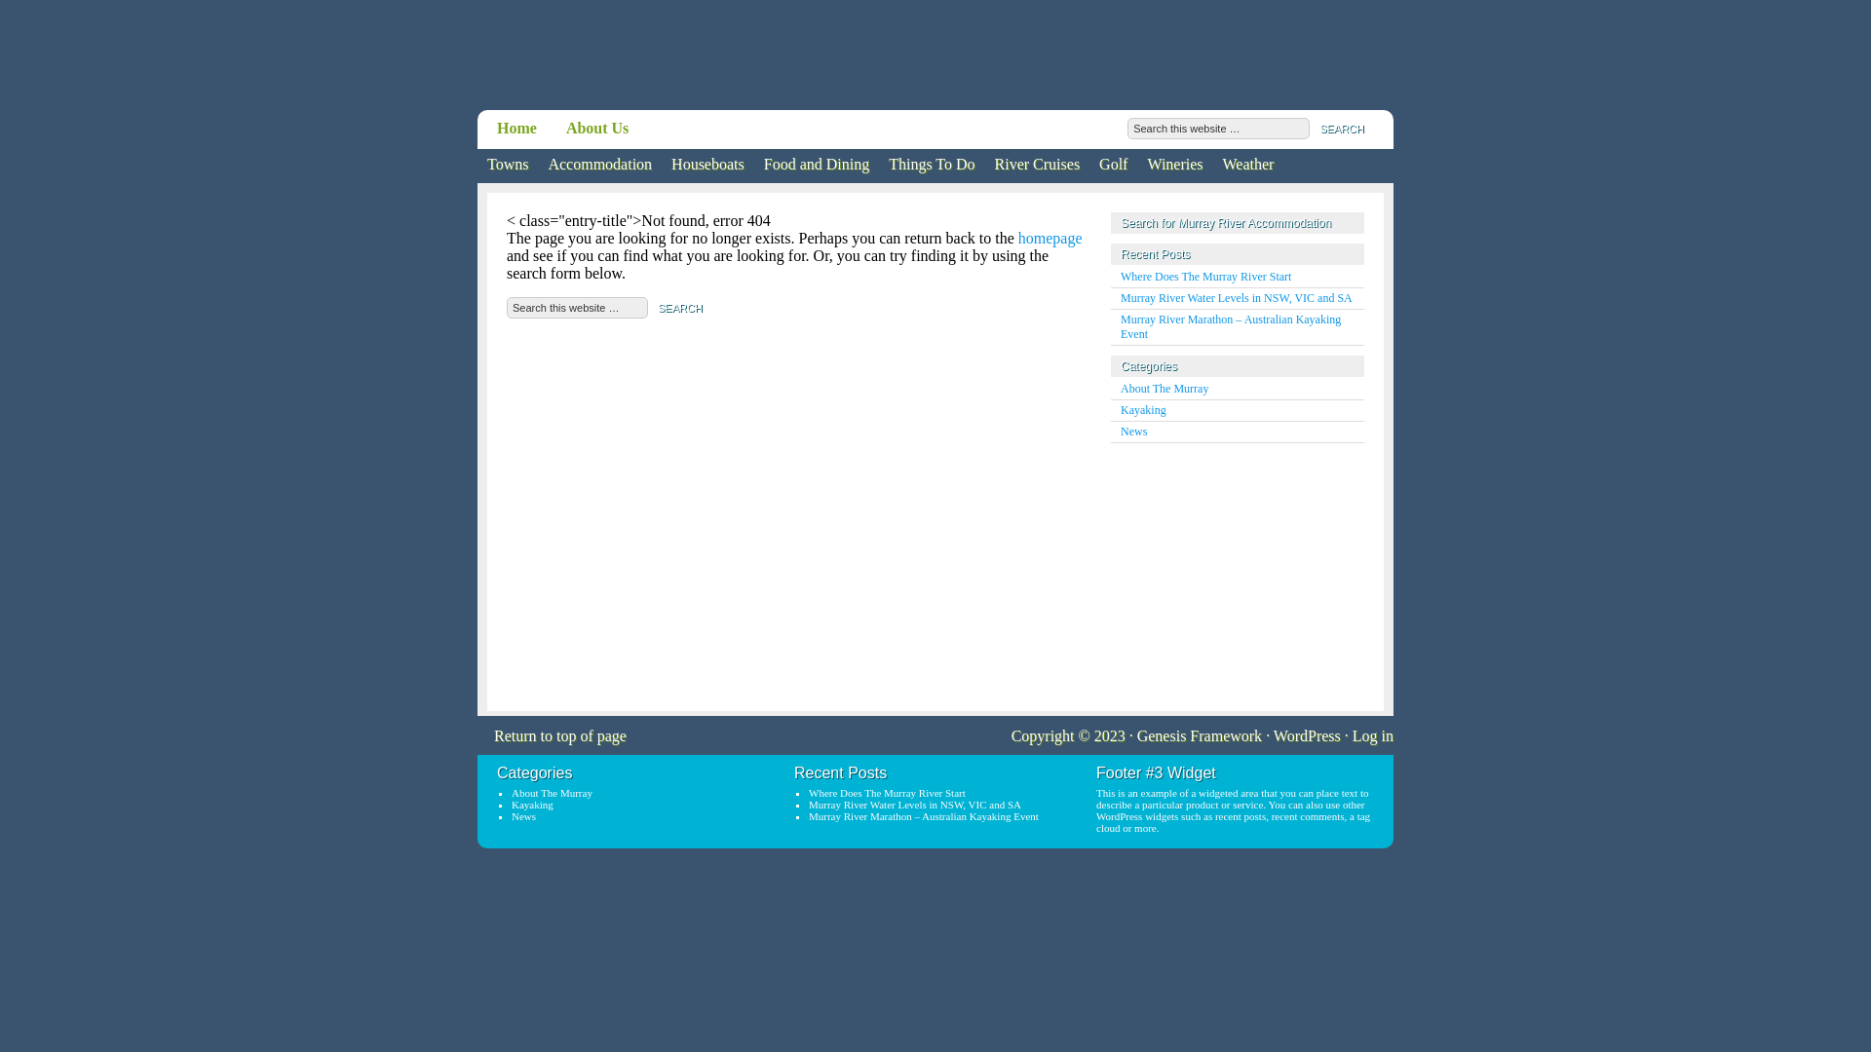  What do you see at coordinates (1165, 389) in the screenshot?
I see `About The Murray` at bounding box center [1165, 389].